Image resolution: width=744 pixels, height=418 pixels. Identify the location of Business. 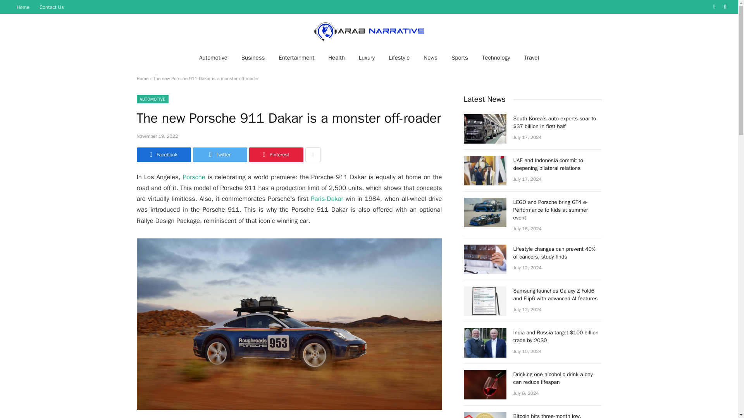
(253, 57).